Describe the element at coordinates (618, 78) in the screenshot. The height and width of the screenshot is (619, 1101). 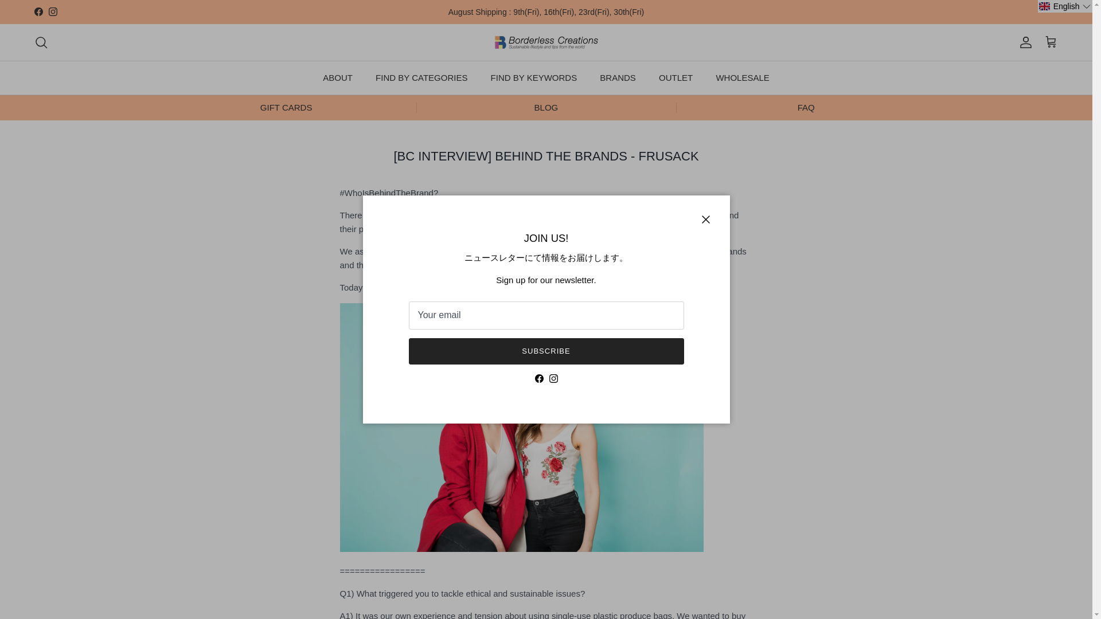
I see `BRANDS` at that location.